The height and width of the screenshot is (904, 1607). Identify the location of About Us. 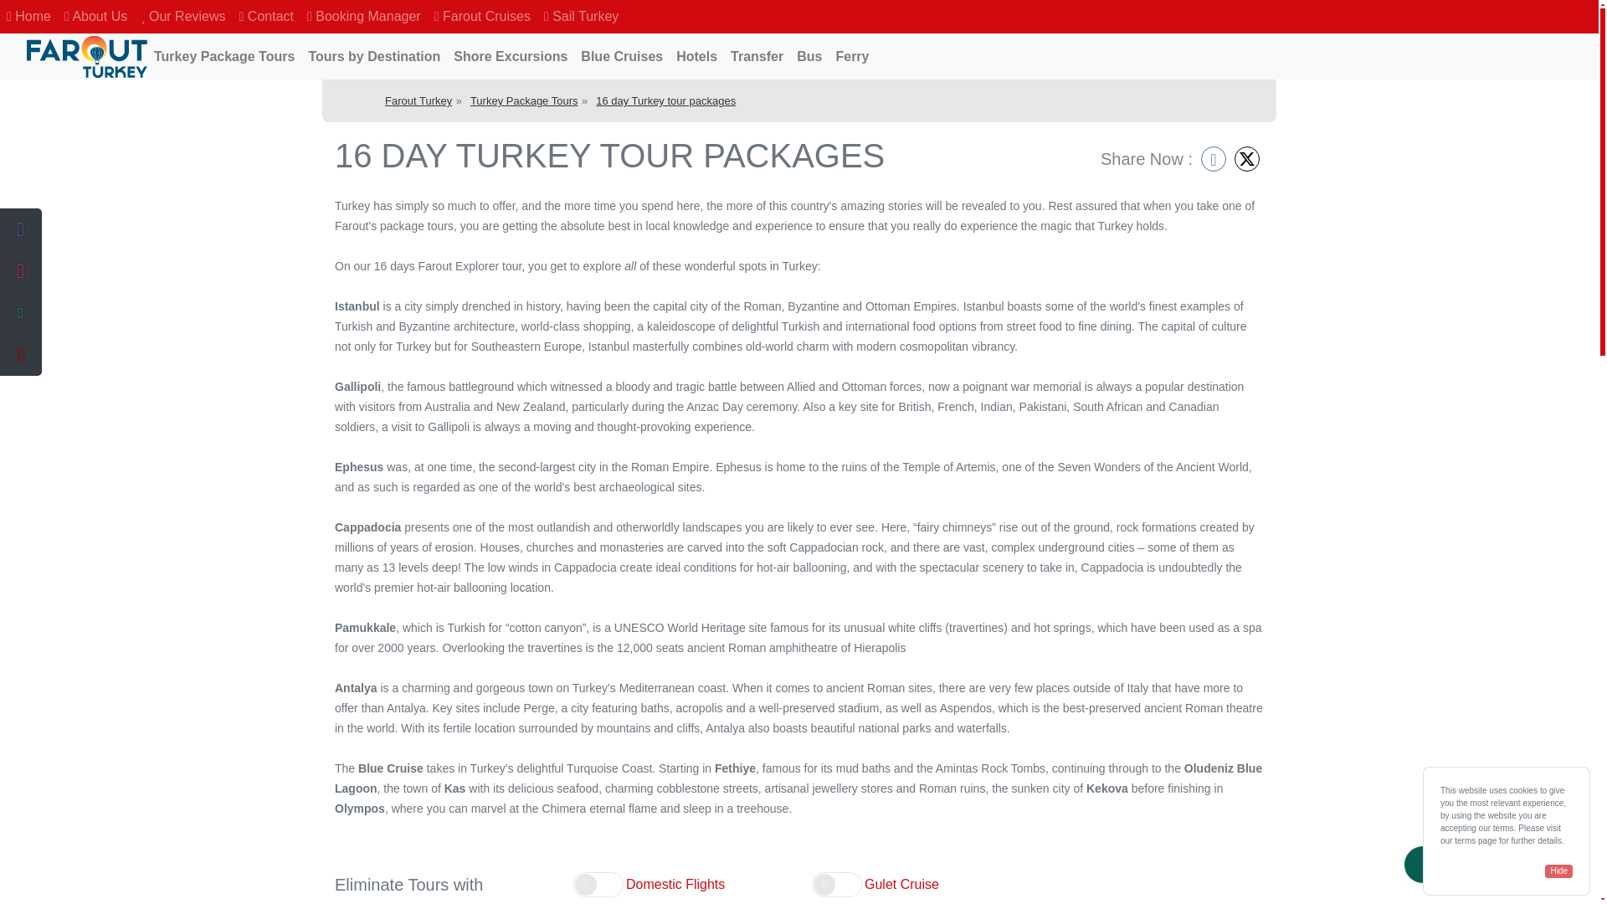
(95, 17).